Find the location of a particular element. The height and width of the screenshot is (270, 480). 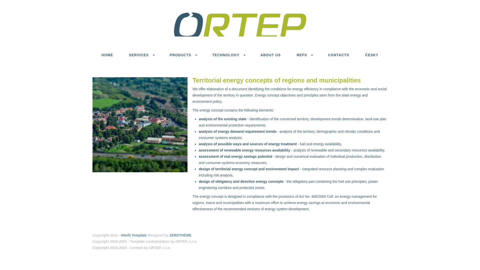

Html5 Template is located at coordinates (134, 235).